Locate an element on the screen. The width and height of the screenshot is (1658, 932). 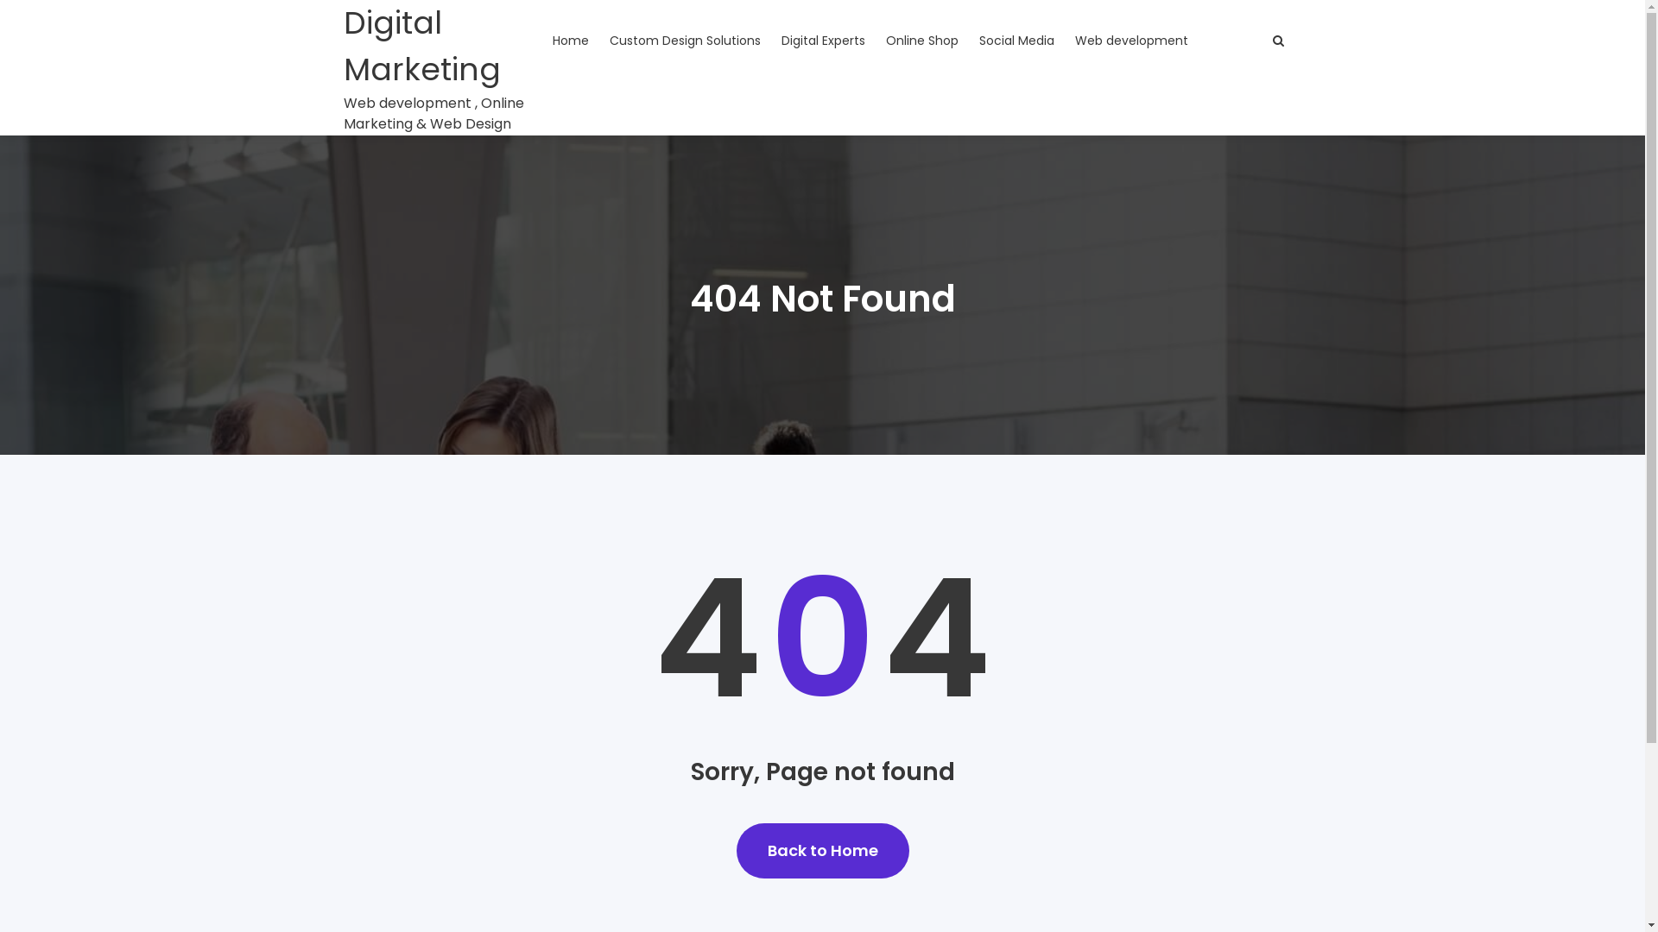
Custom Design Solutions is located at coordinates (686, 41).